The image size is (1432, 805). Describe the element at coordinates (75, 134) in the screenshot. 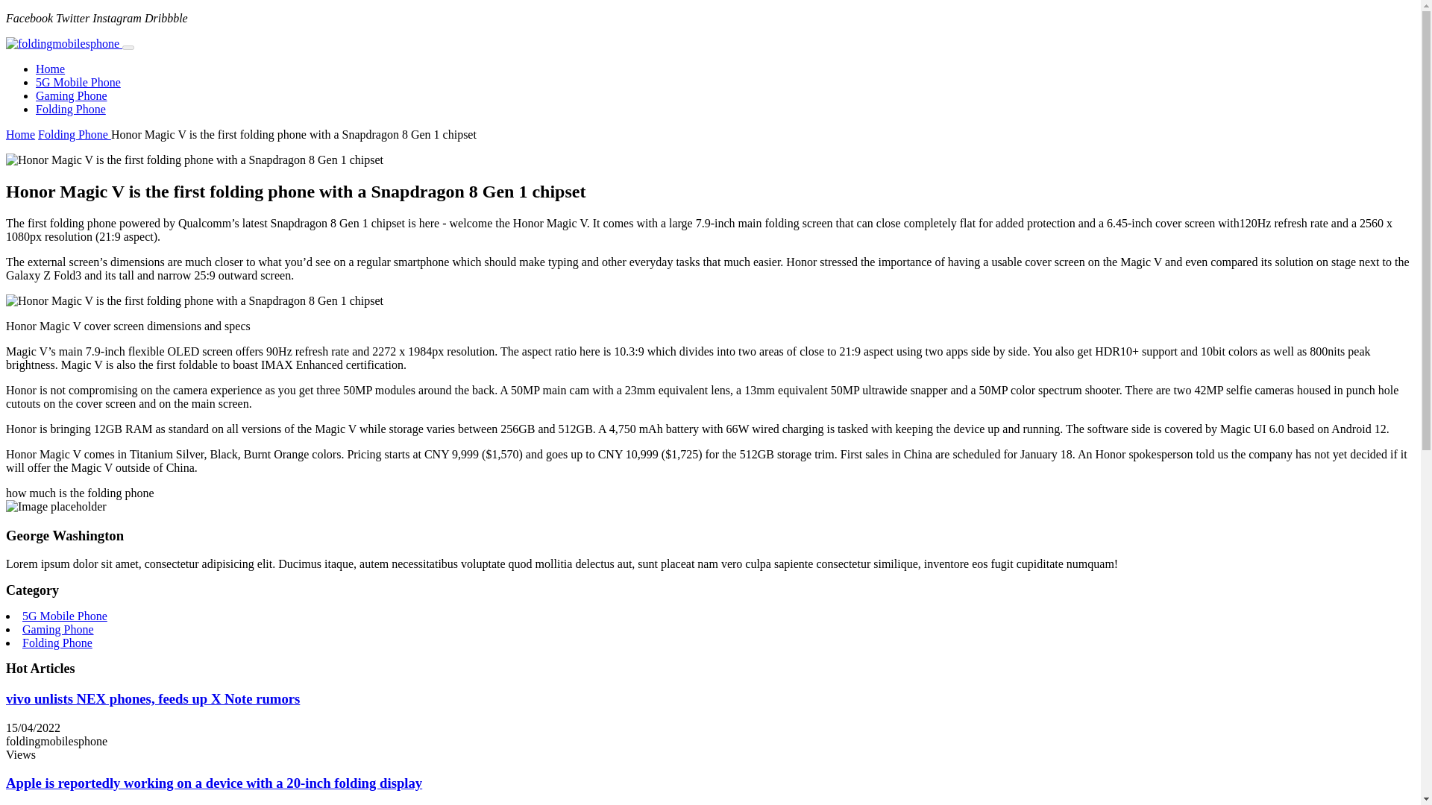

I see `Folding Phone` at that location.